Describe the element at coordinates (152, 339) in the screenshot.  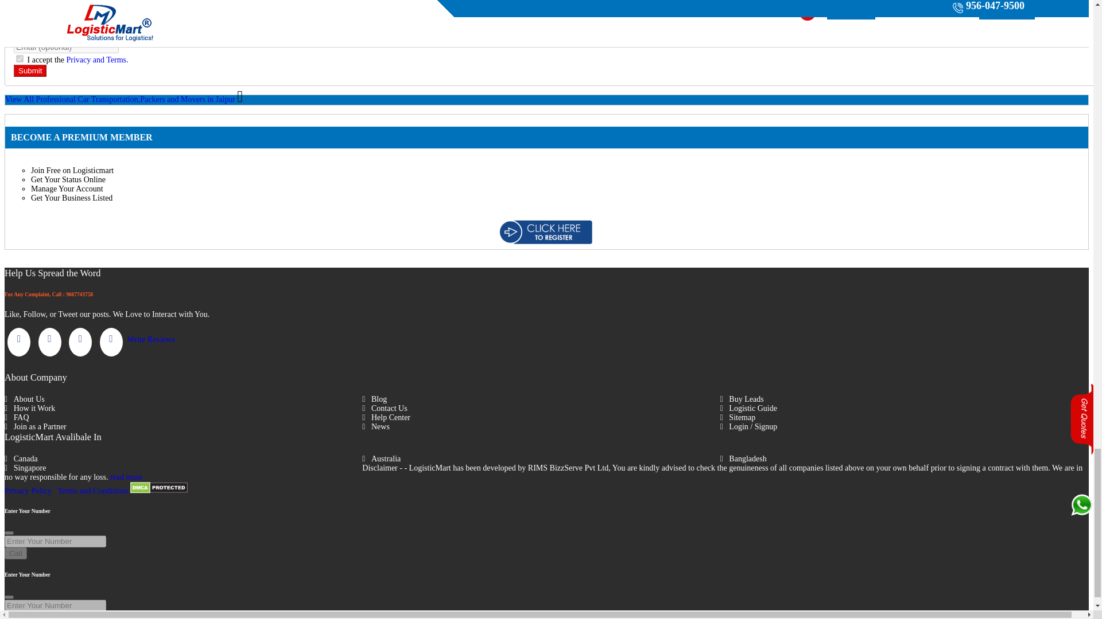
I see `Write Reviews` at that location.